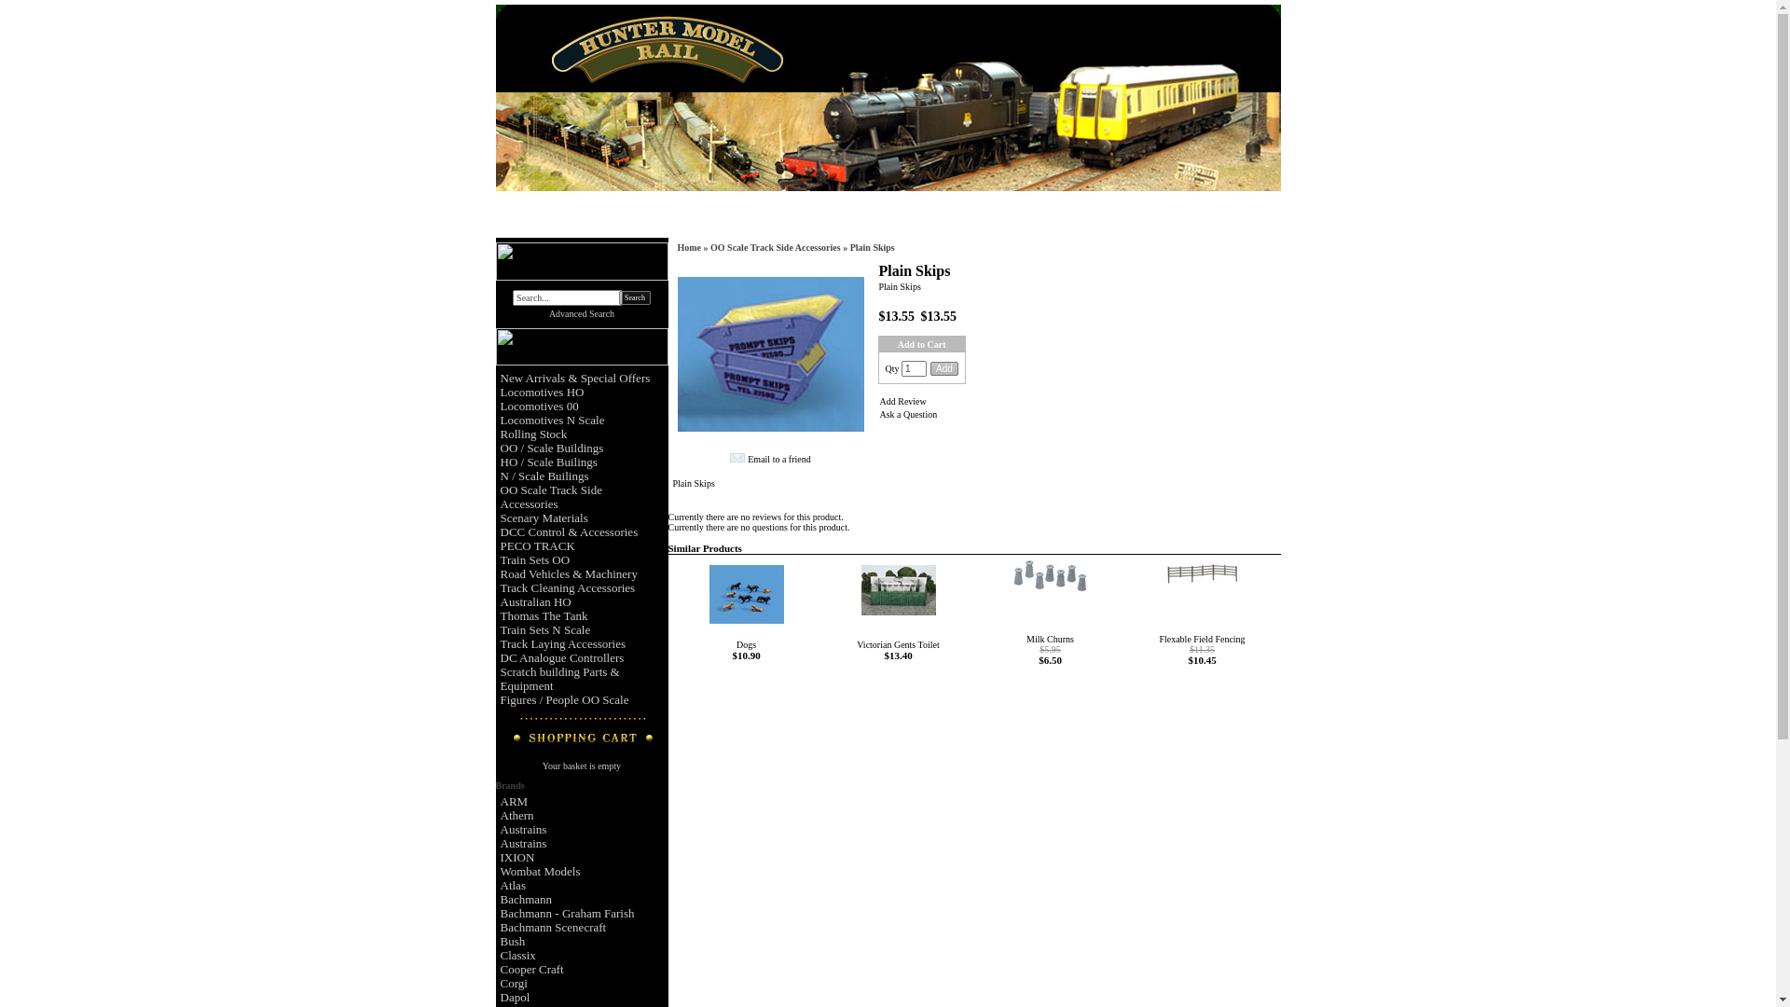 The height and width of the screenshot is (1007, 1790). What do you see at coordinates (903, 401) in the screenshot?
I see `Add Review` at bounding box center [903, 401].